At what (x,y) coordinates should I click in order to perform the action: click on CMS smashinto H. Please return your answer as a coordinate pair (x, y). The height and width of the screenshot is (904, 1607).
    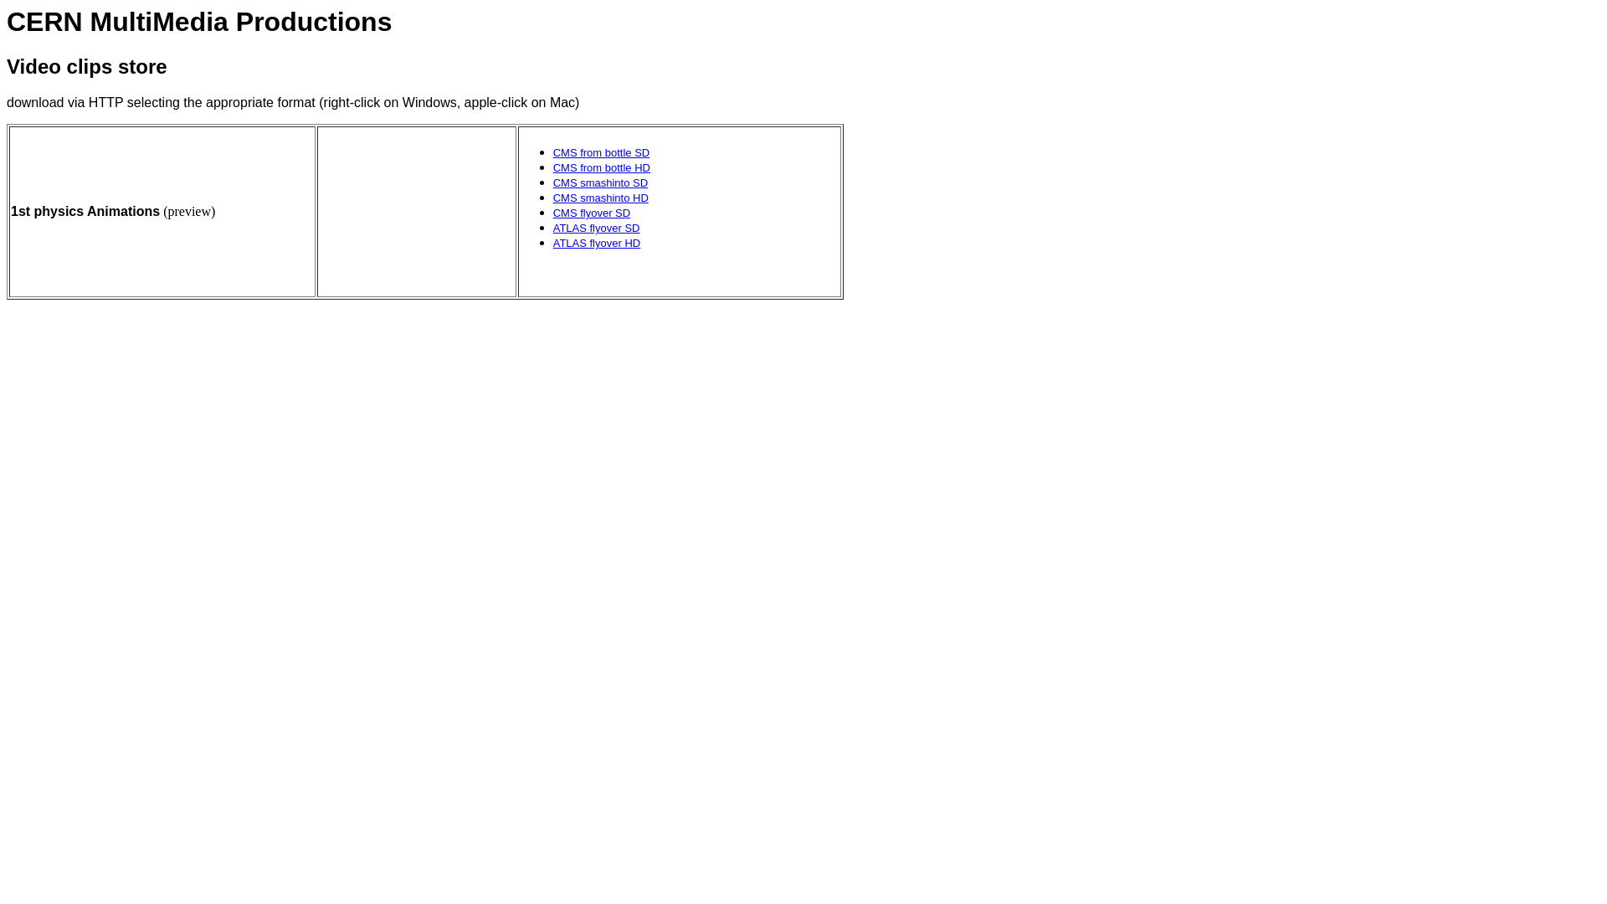
    Looking at the image, I should click on (598, 198).